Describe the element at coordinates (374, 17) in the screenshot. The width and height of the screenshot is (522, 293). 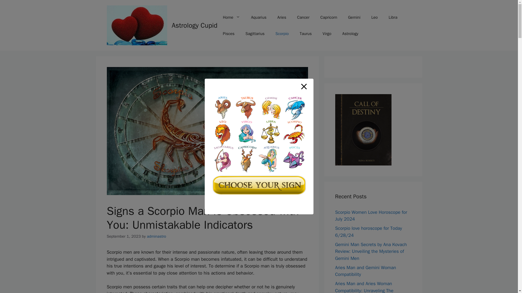
I see `Leo` at that location.